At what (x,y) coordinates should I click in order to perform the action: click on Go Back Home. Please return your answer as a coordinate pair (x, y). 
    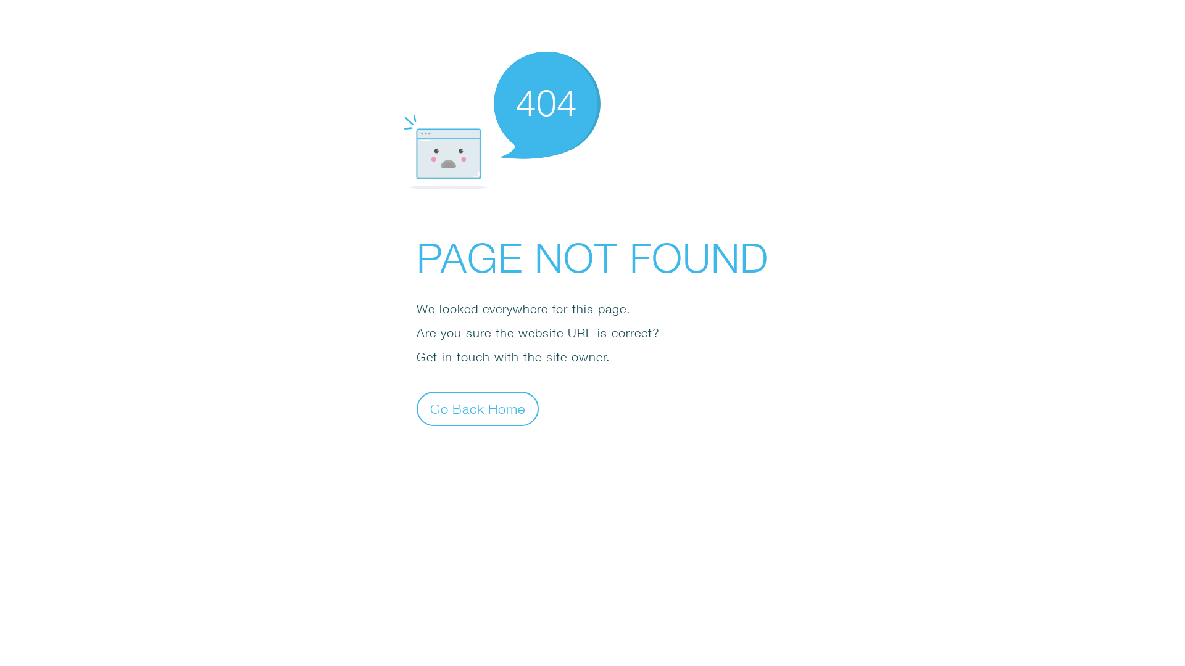
    Looking at the image, I should click on (478, 408).